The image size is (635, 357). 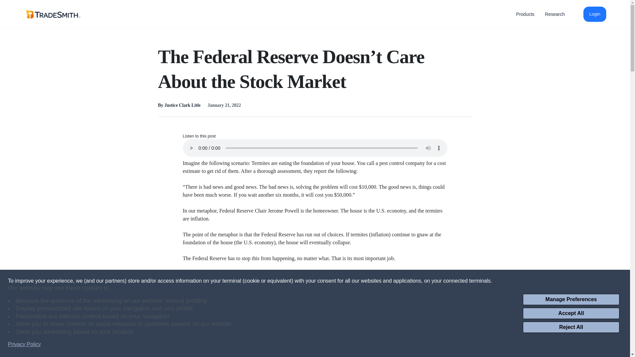 What do you see at coordinates (571, 313) in the screenshot?
I see `Accept All` at bounding box center [571, 313].